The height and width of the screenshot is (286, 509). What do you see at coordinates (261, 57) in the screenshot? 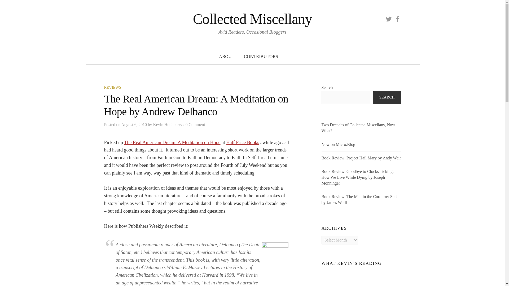
I see `CONTRIBUTORS` at bounding box center [261, 57].